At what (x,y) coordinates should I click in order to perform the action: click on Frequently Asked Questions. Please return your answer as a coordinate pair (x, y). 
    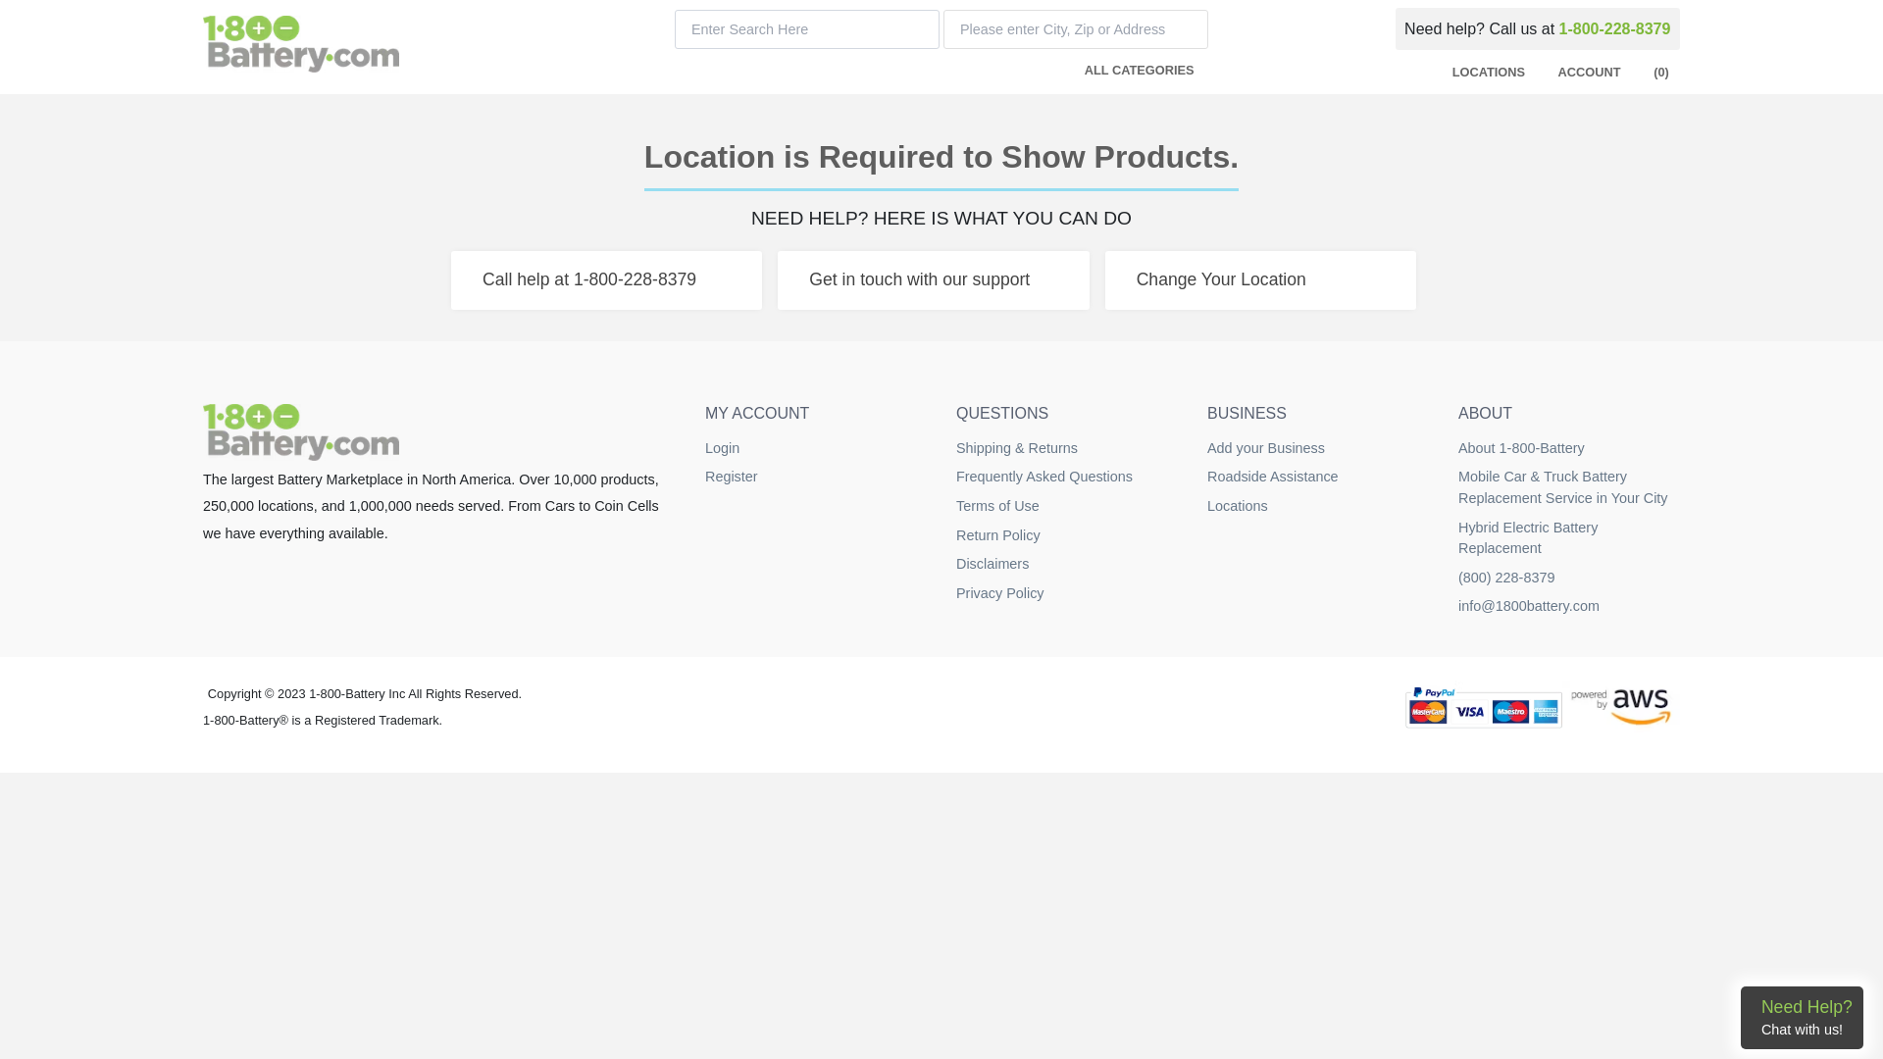
    Looking at the image, I should click on (1044, 477).